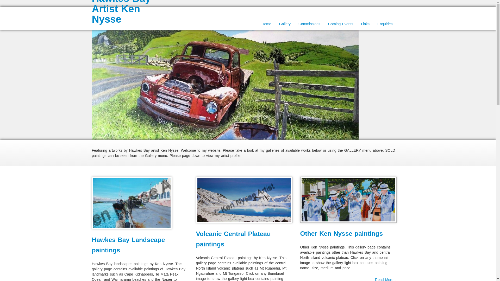 Image resolution: width=500 pixels, height=281 pixels. What do you see at coordinates (285, 24) in the screenshot?
I see `Gallery` at bounding box center [285, 24].